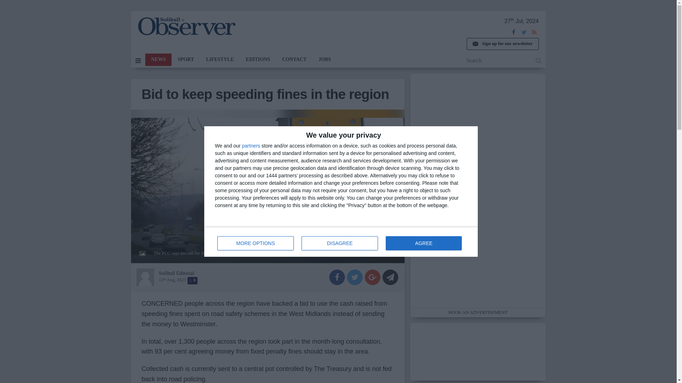 The width and height of the screenshot is (682, 383). Describe the element at coordinates (256, 243) in the screenshot. I see `DISAGREE` at that location.